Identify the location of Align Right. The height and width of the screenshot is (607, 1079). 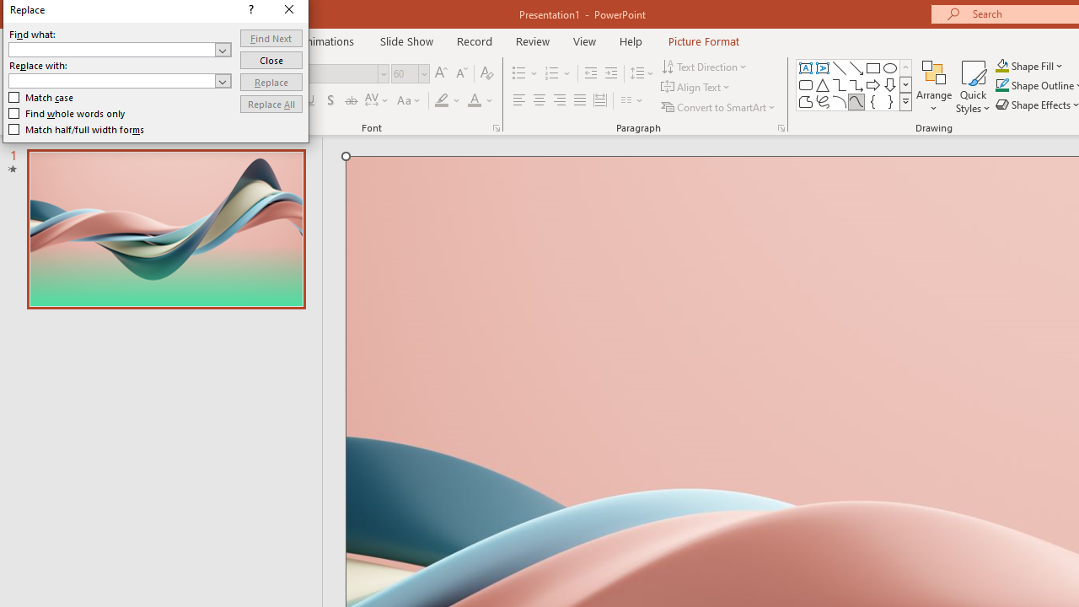
(559, 101).